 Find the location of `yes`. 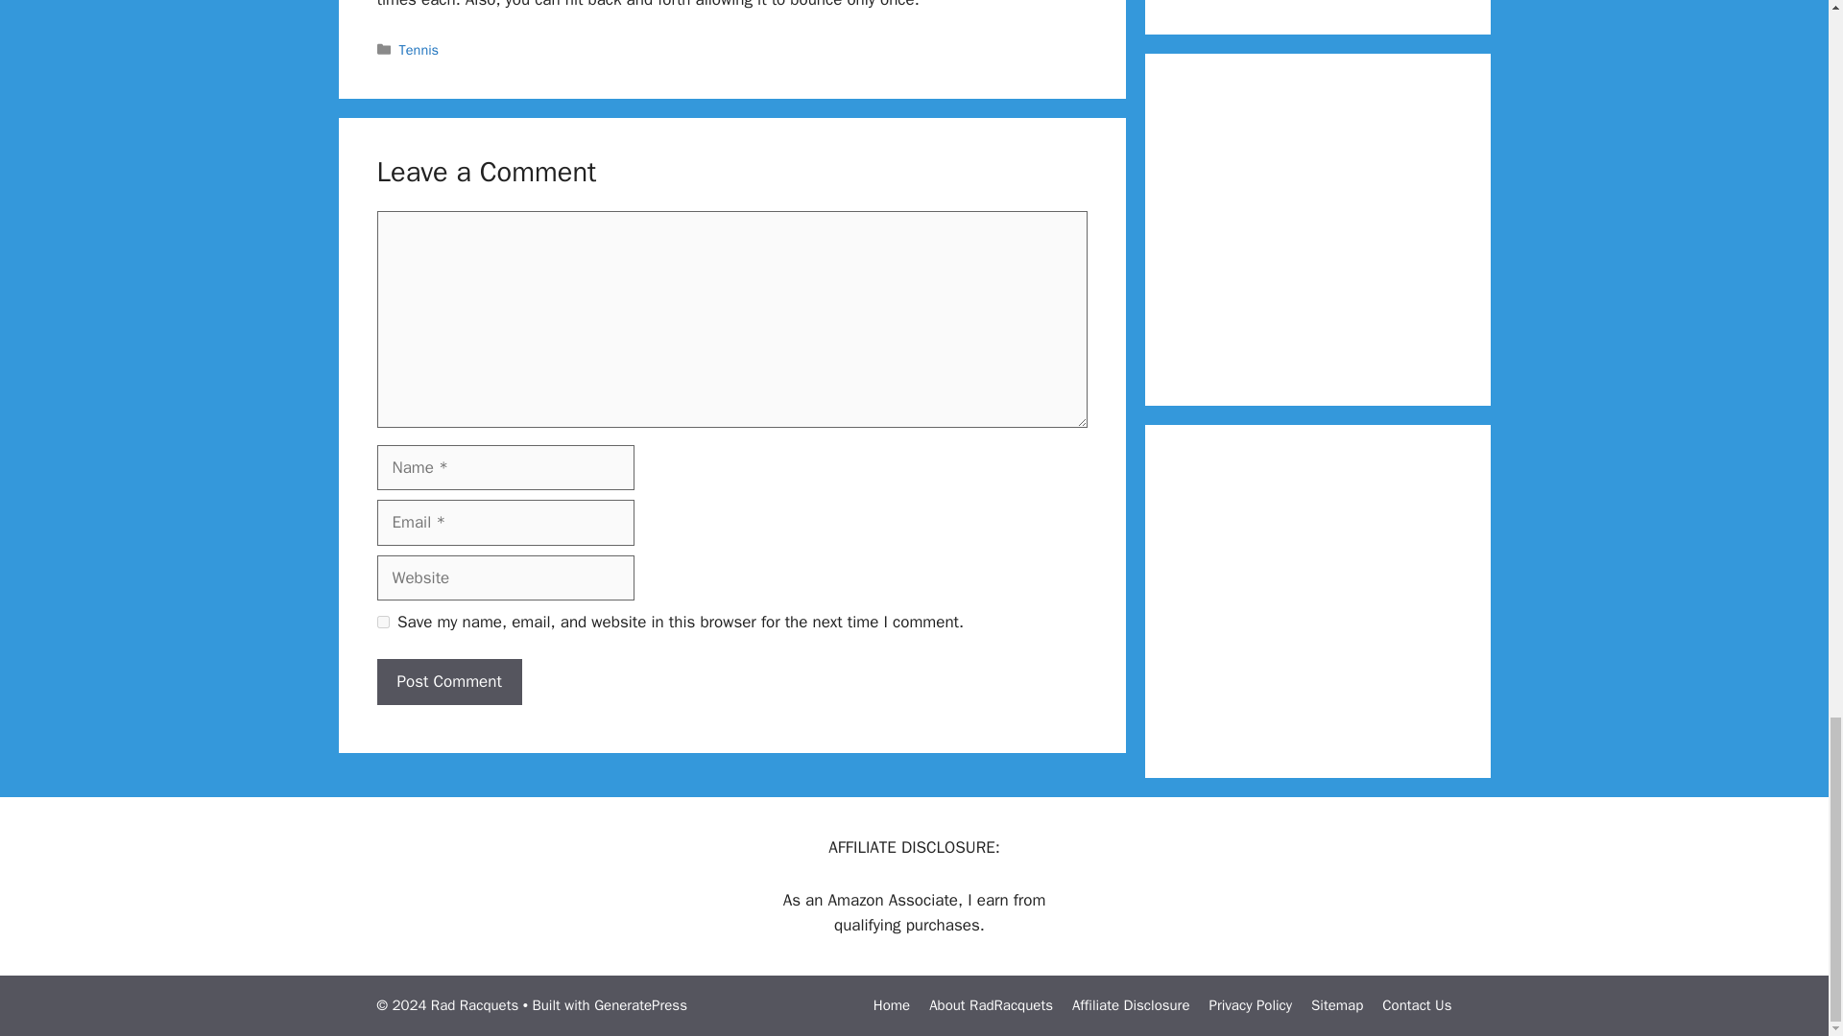

yes is located at coordinates (382, 622).